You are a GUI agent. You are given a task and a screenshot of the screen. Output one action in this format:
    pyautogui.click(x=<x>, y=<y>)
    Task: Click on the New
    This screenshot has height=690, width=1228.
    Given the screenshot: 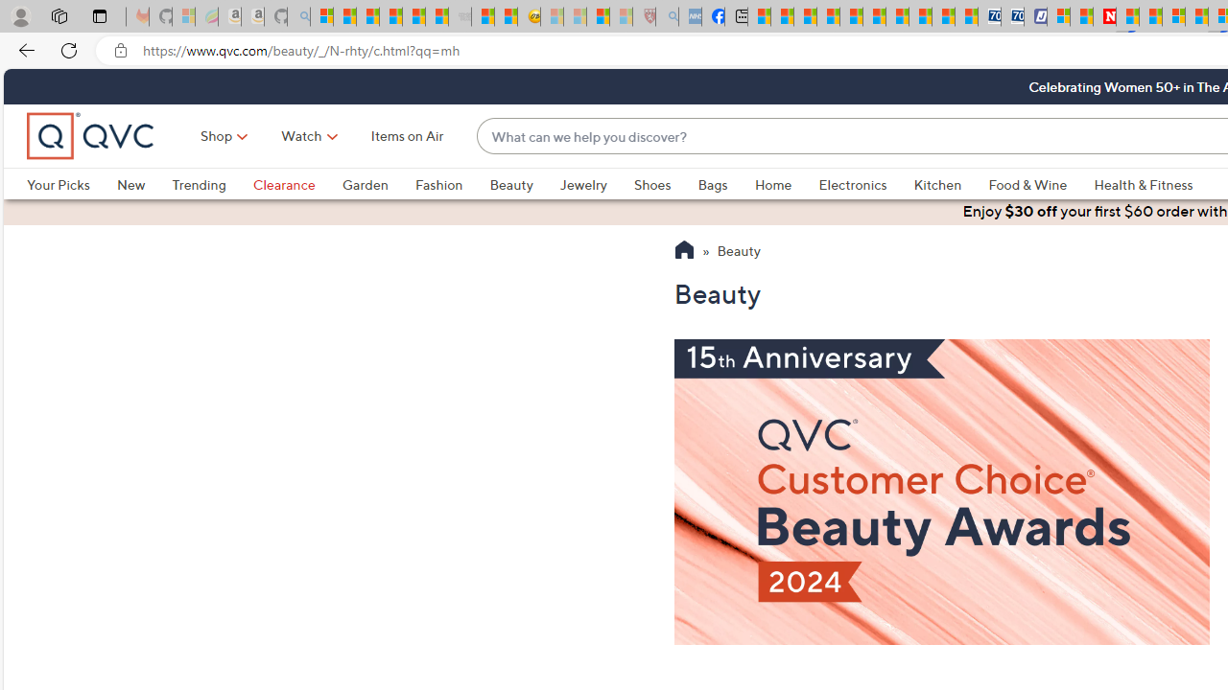 What is the action you would take?
    pyautogui.click(x=144, y=184)
    